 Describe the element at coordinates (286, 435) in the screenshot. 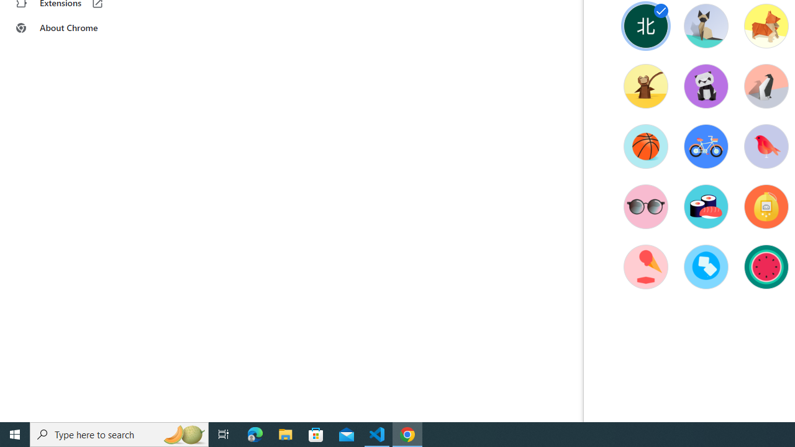

I see `File Explorer` at that location.